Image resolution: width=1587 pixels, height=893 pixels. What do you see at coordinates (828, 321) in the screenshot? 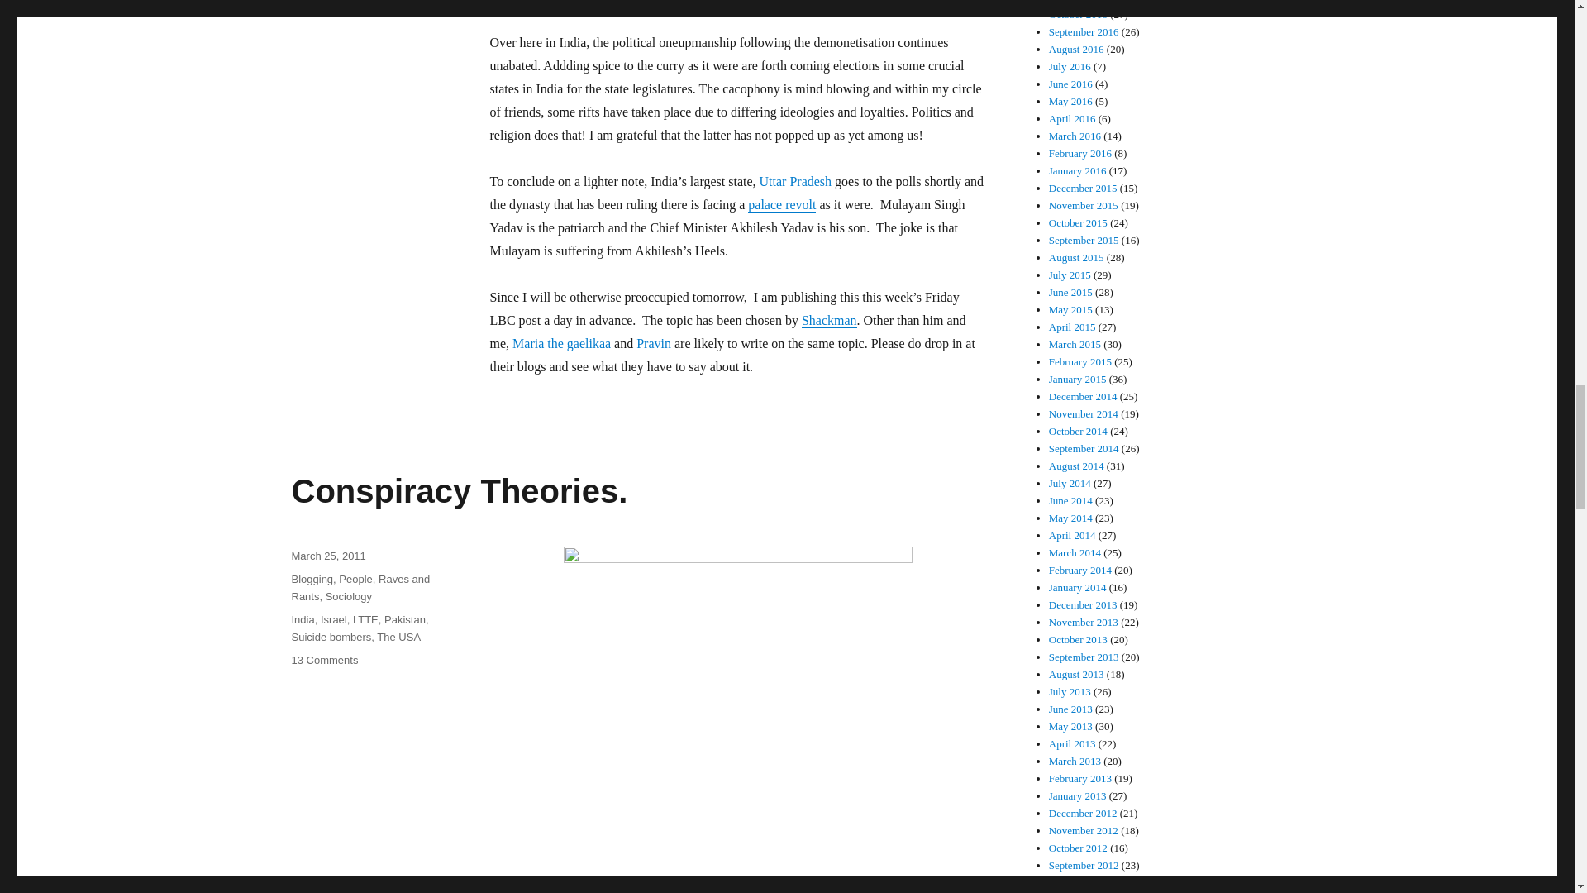
I see `Shackman` at bounding box center [828, 321].